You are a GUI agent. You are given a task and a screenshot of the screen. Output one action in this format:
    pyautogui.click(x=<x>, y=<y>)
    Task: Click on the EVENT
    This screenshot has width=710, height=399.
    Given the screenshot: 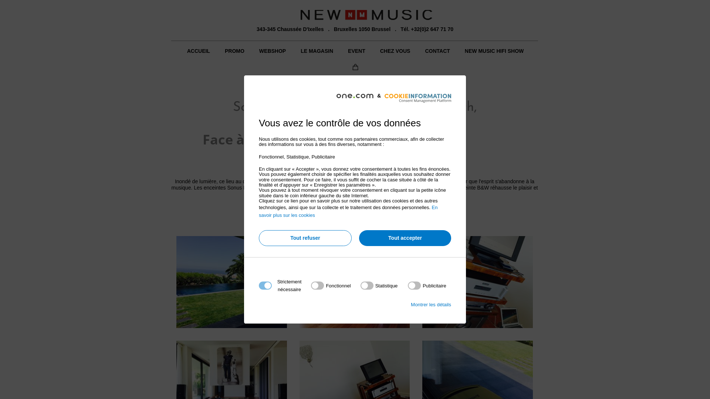 What is the action you would take?
    pyautogui.click(x=356, y=51)
    